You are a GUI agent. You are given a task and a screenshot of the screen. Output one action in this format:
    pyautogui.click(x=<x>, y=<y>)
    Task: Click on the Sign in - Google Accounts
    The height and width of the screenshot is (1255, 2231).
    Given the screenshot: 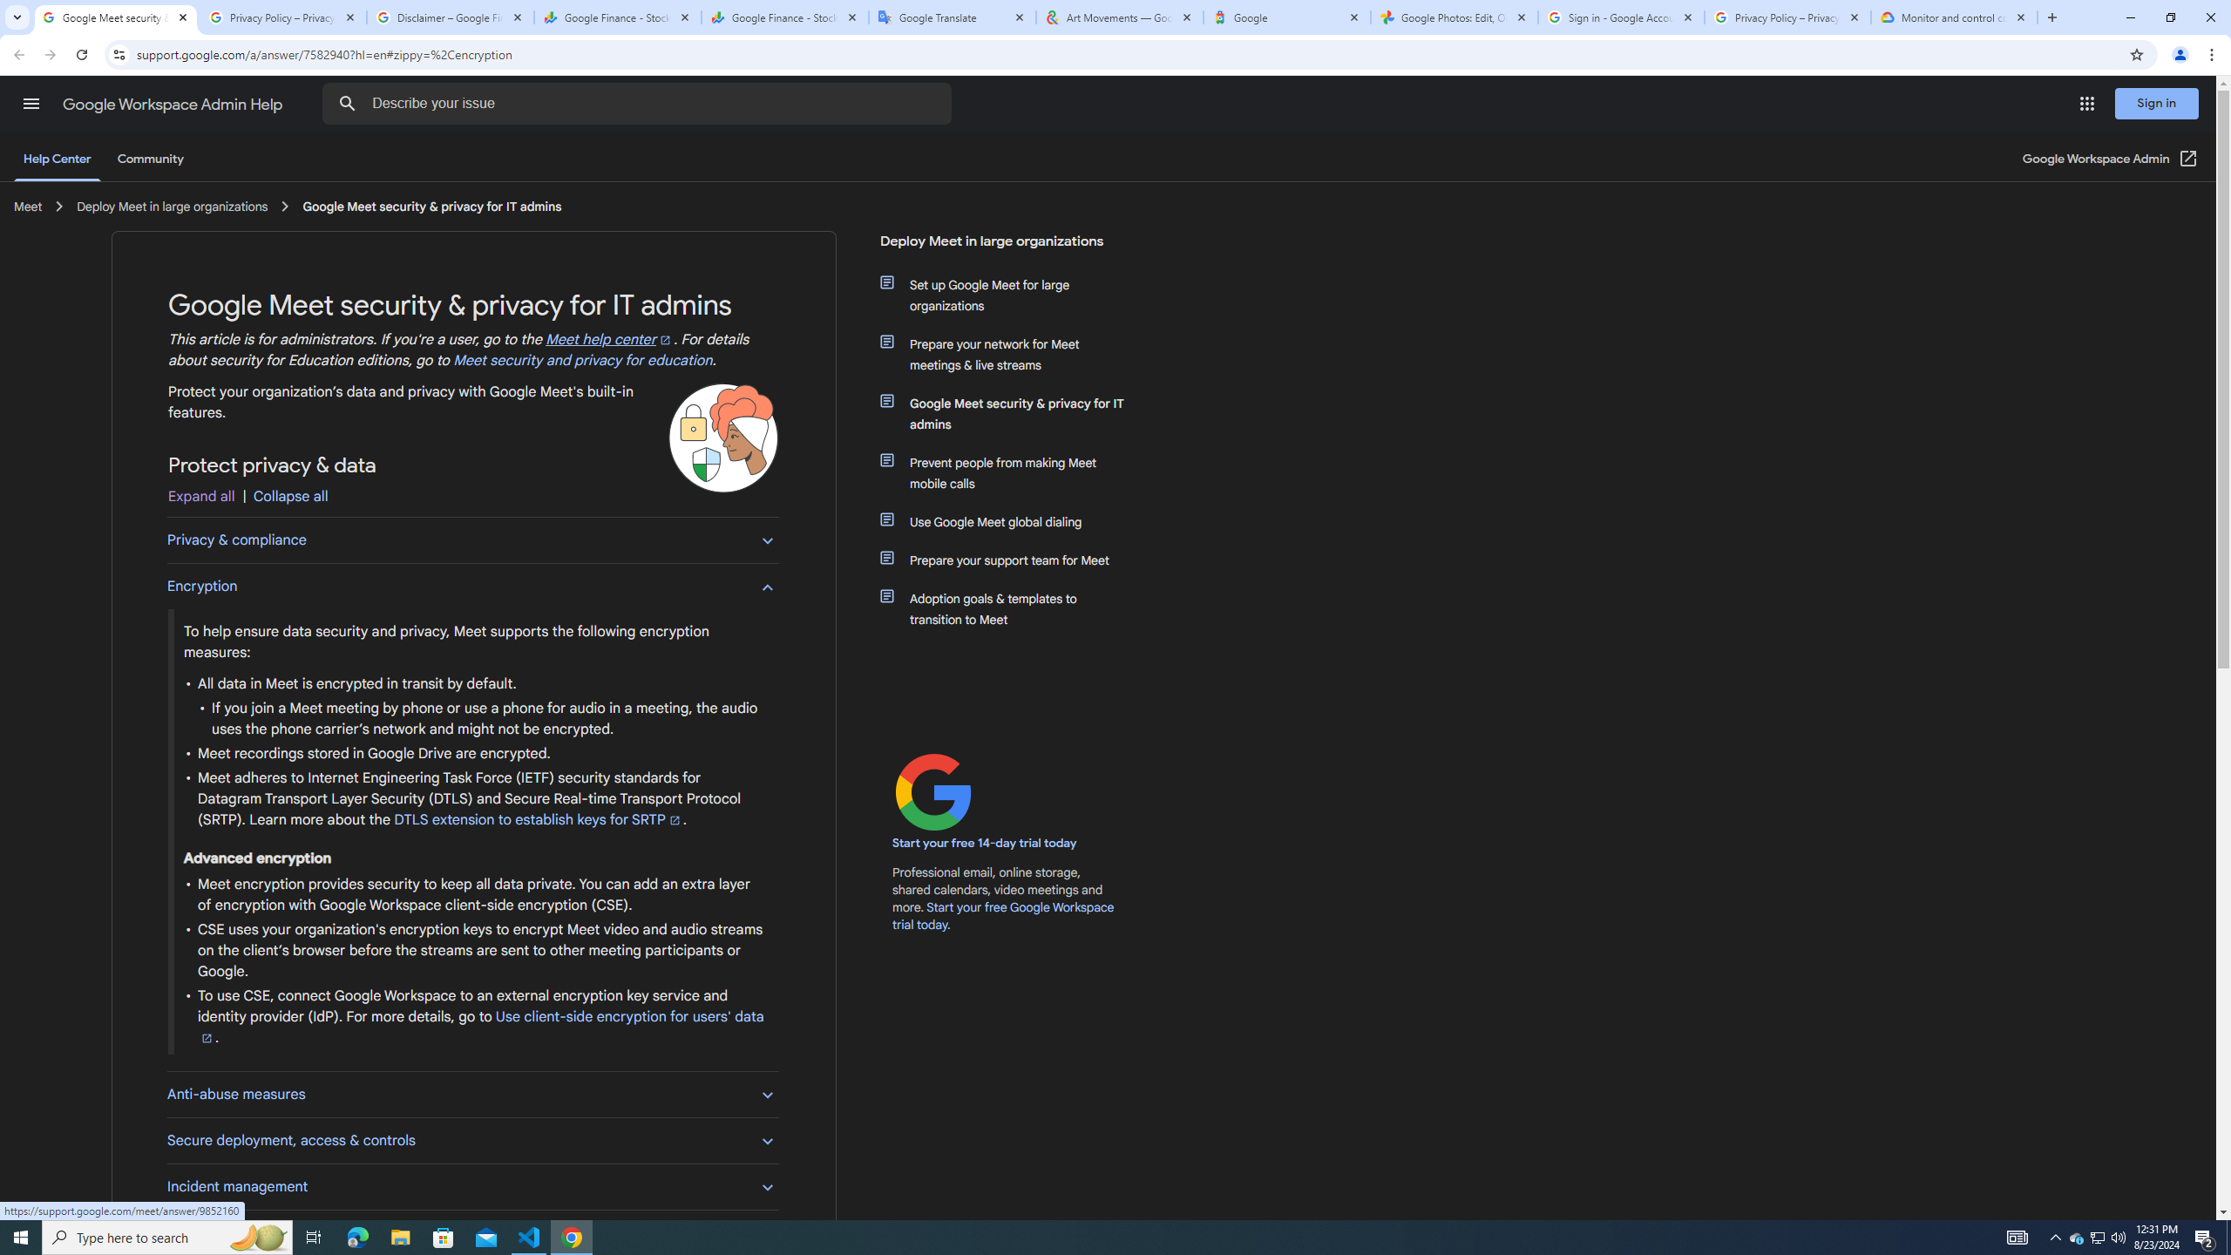 What is the action you would take?
    pyautogui.click(x=1622, y=17)
    